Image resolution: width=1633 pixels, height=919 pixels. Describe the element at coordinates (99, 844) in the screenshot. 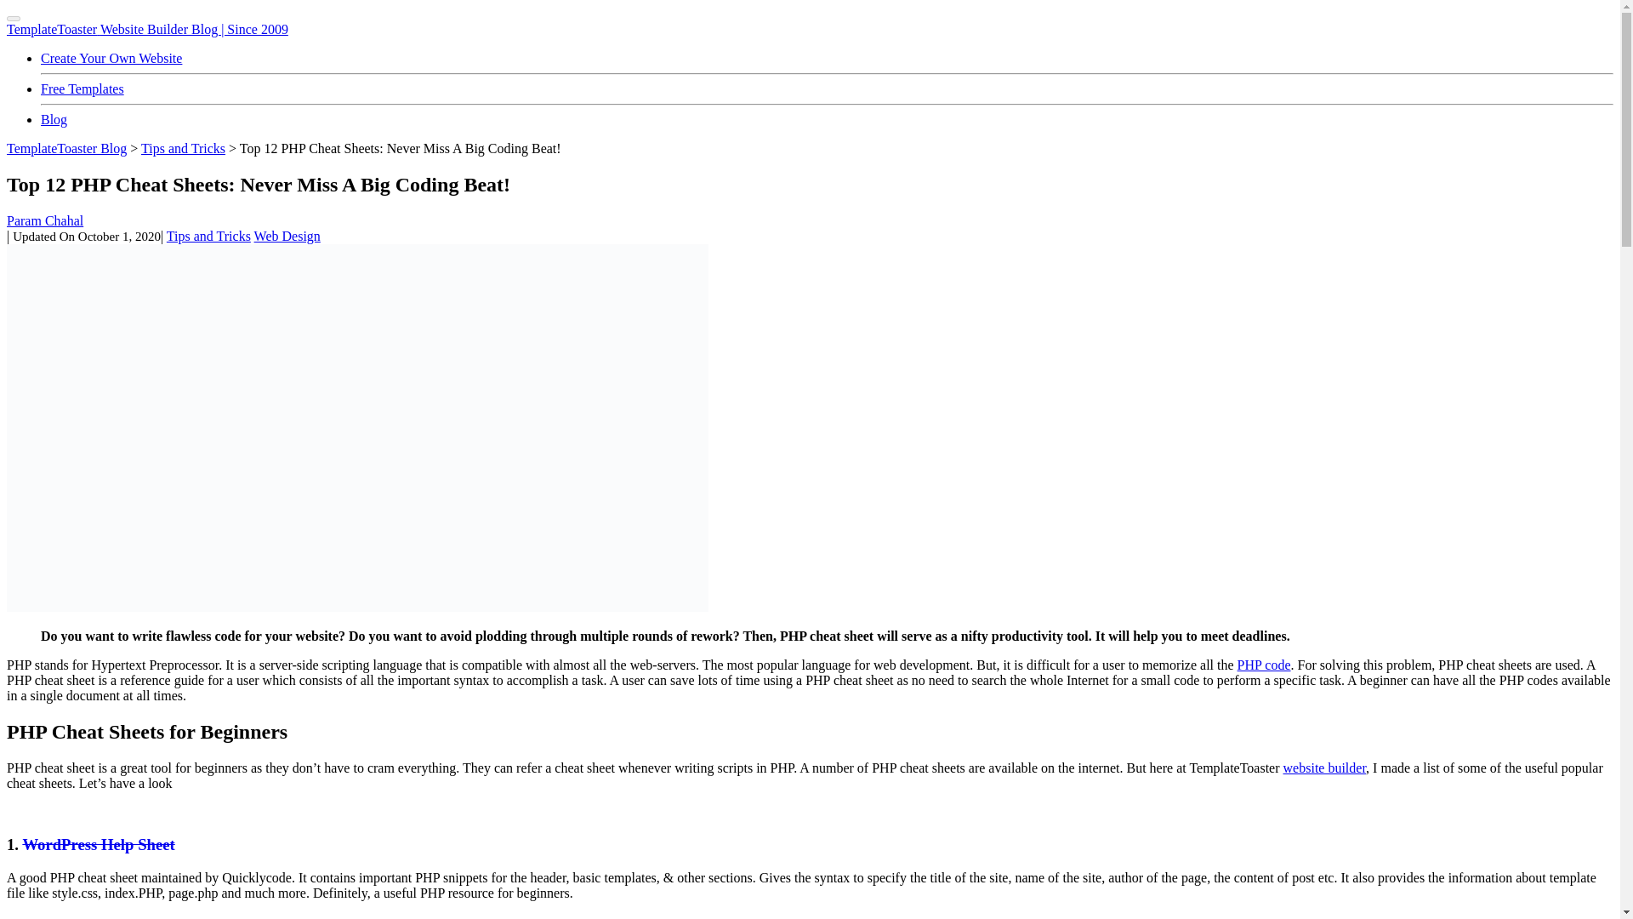

I see `WordPress Help Sheet` at that location.